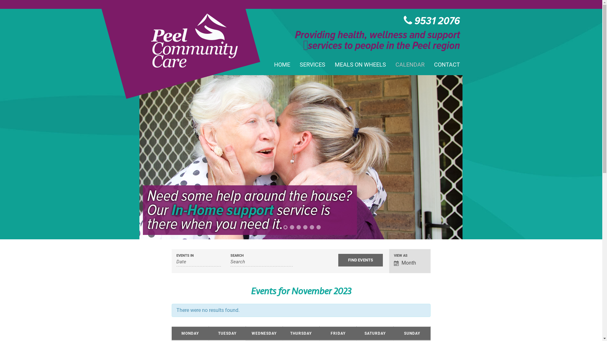 The height and width of the screenshot is (341, 607). Describe the element at coordinates (410, 263) in the screenshot. I see `Month` at that location.